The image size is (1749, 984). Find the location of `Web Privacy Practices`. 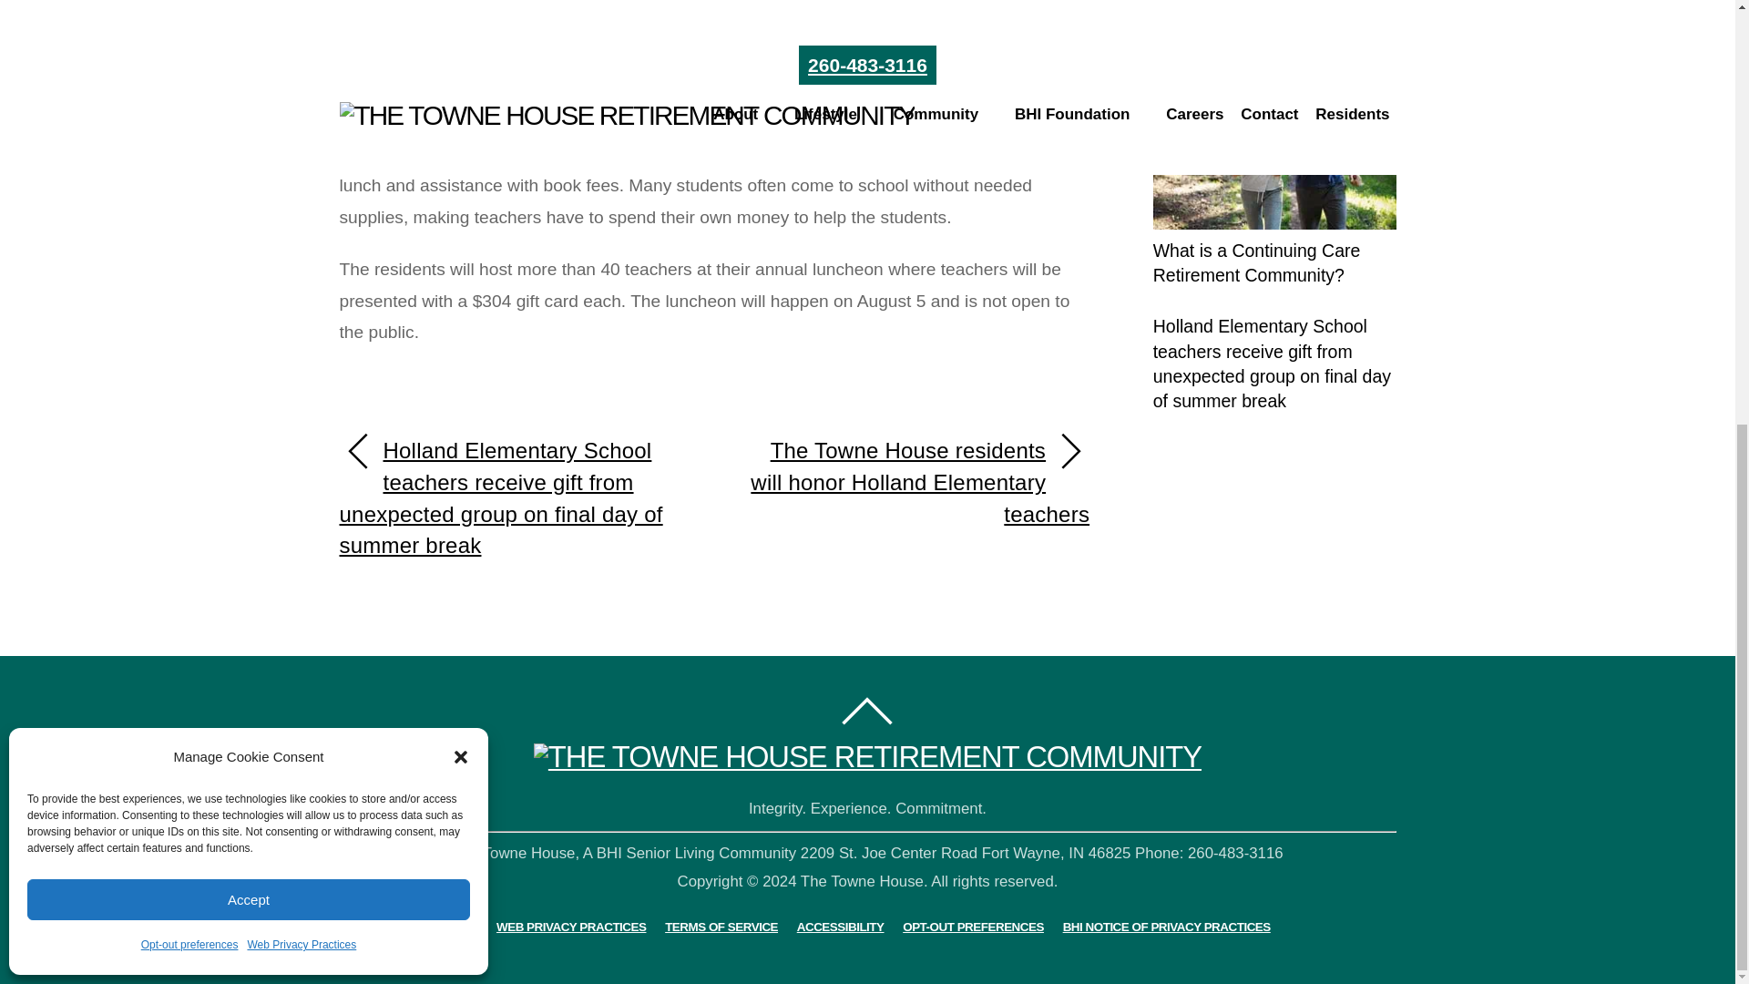

Web Privacy Practices is located at coordinates (301, 204).